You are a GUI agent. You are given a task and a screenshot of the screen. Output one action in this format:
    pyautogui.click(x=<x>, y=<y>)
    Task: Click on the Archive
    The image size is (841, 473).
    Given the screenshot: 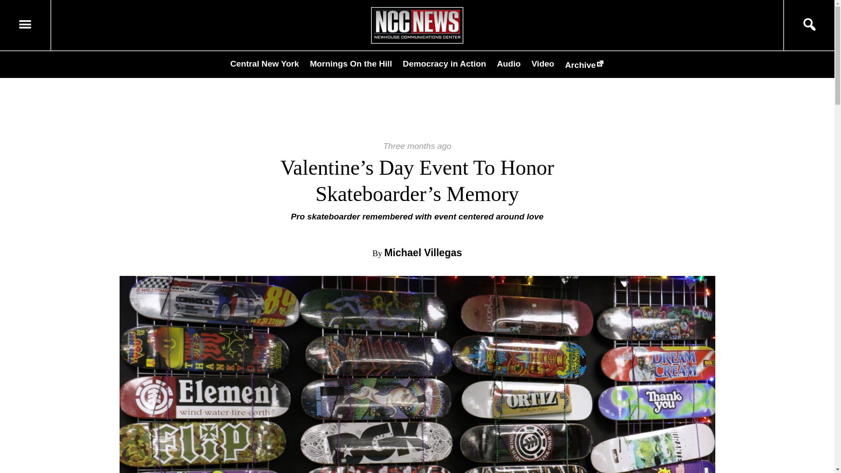 What is the action you would take?
    pyautogui.click(x=584, y=65)
    